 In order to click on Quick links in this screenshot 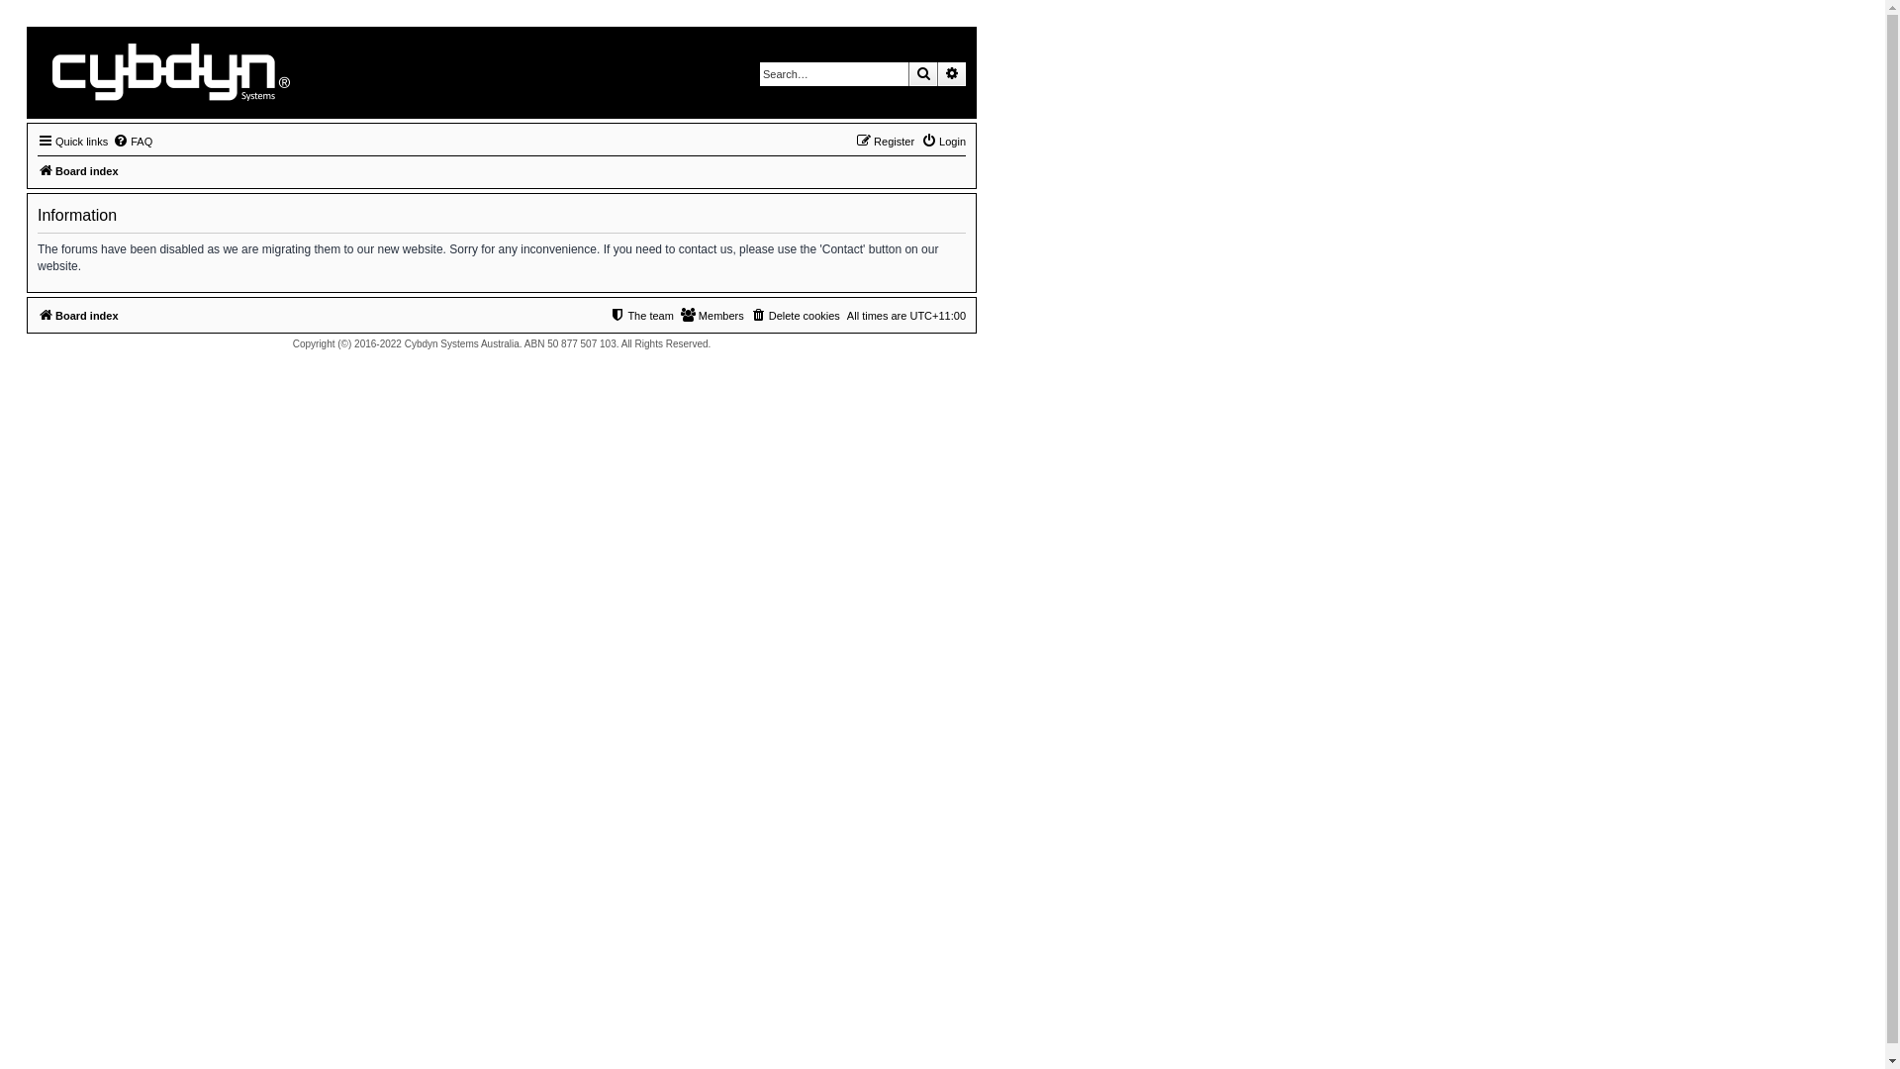, I will do `click(73, 142)`.